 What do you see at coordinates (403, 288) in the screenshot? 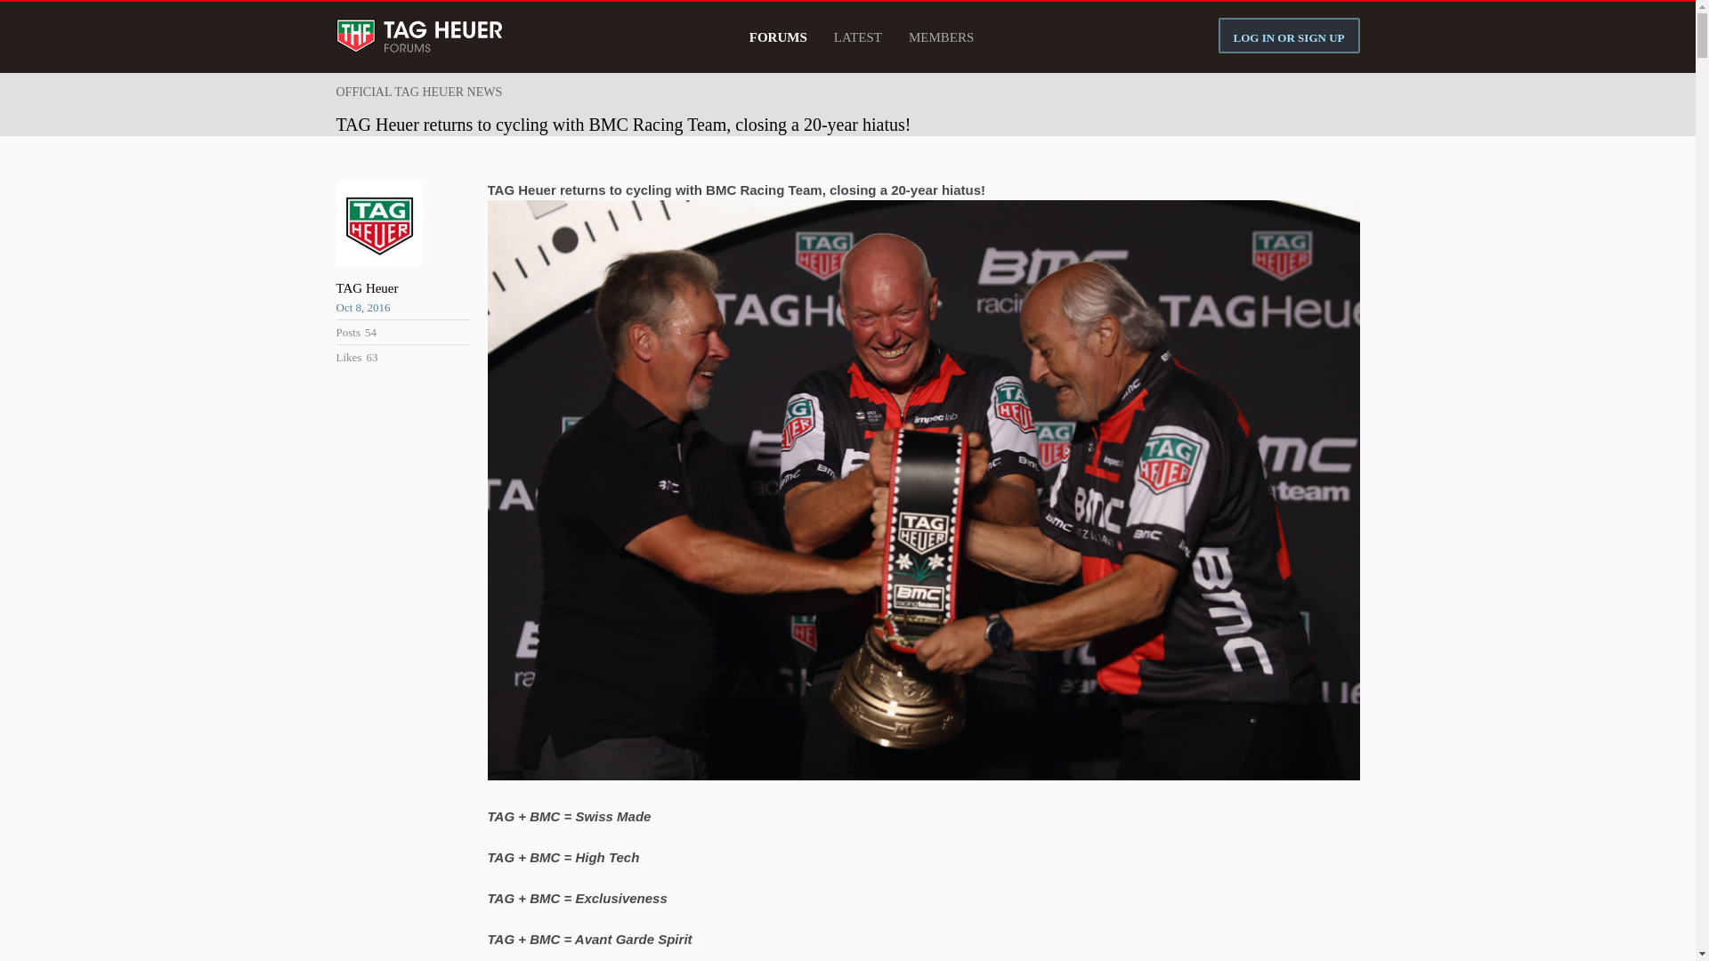
I see `TAG Heuer` at bounding box center [403, 288].